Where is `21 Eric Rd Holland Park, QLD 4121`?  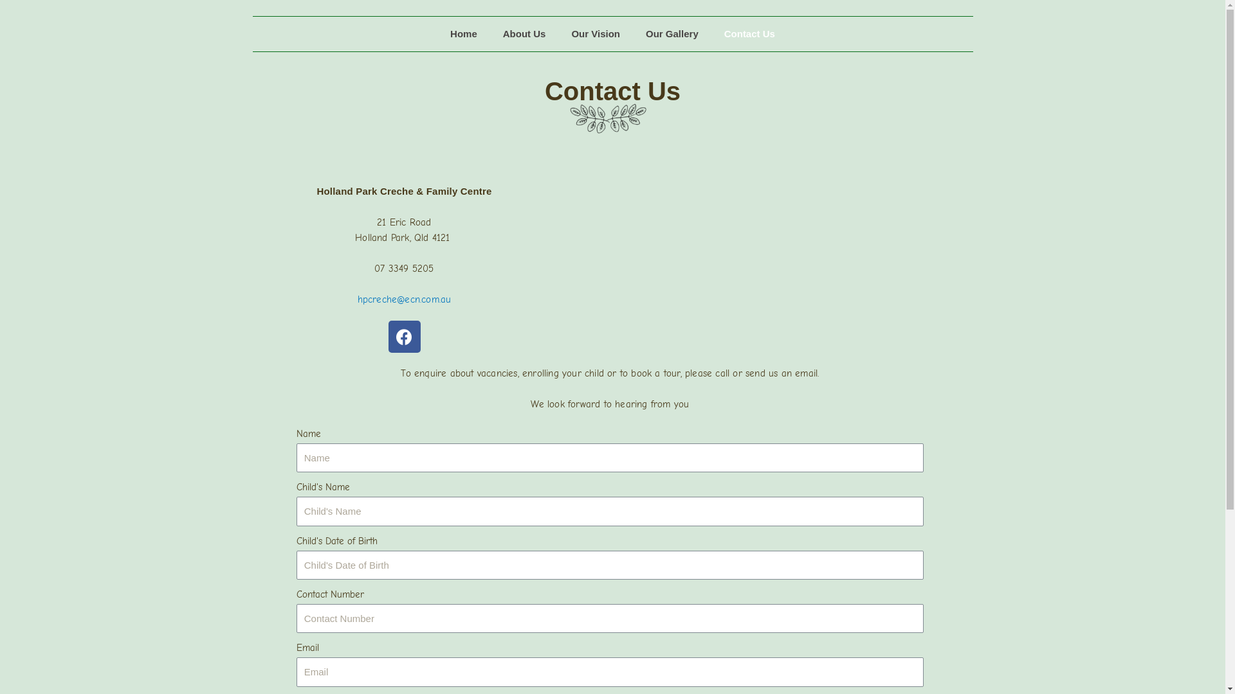
21 Eric Rd Holland Park, QLD 4121 is located at coordinates (769, 247).